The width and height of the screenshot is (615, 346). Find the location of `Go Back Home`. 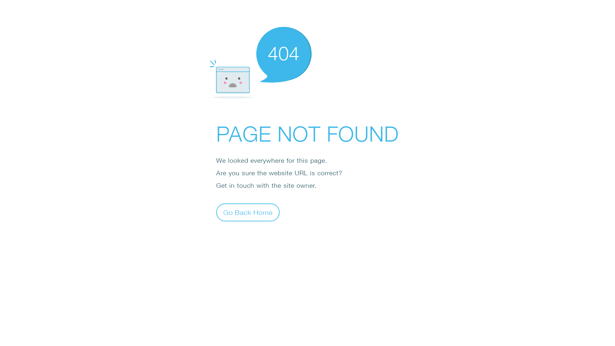

Go Back Home is located at coordinates (248, 212).